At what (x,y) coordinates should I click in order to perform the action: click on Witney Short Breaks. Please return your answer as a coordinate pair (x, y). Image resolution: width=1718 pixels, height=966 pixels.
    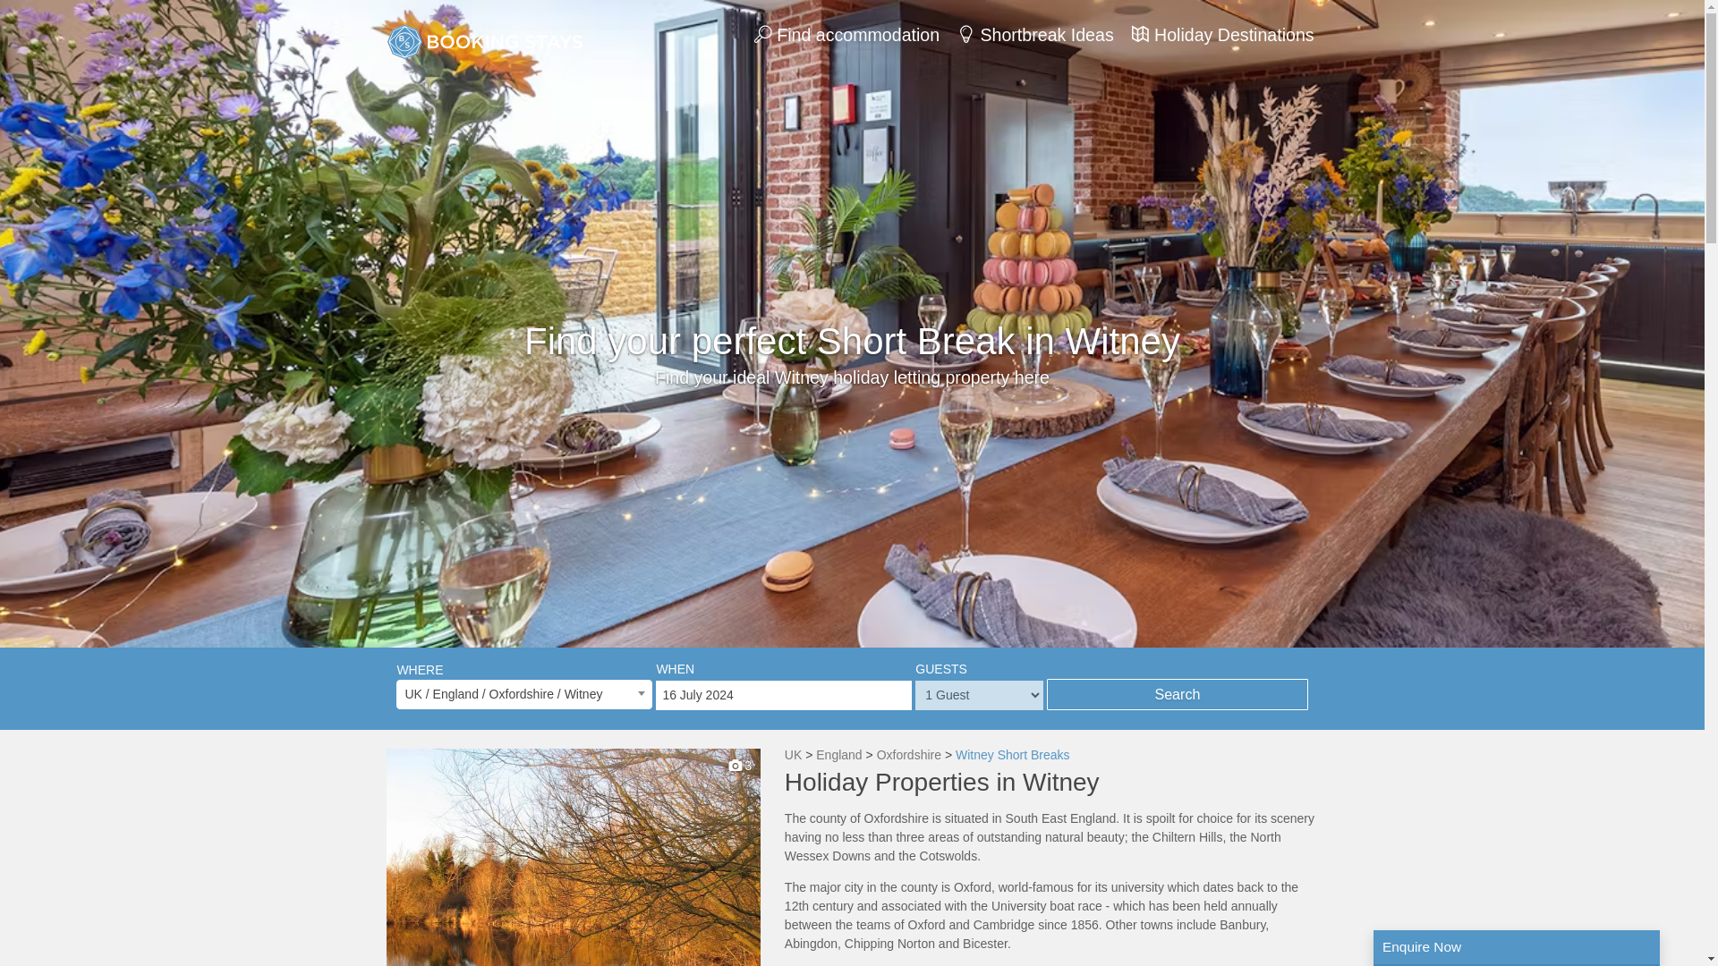
    Looking at the image, I should click on (1013, 755).